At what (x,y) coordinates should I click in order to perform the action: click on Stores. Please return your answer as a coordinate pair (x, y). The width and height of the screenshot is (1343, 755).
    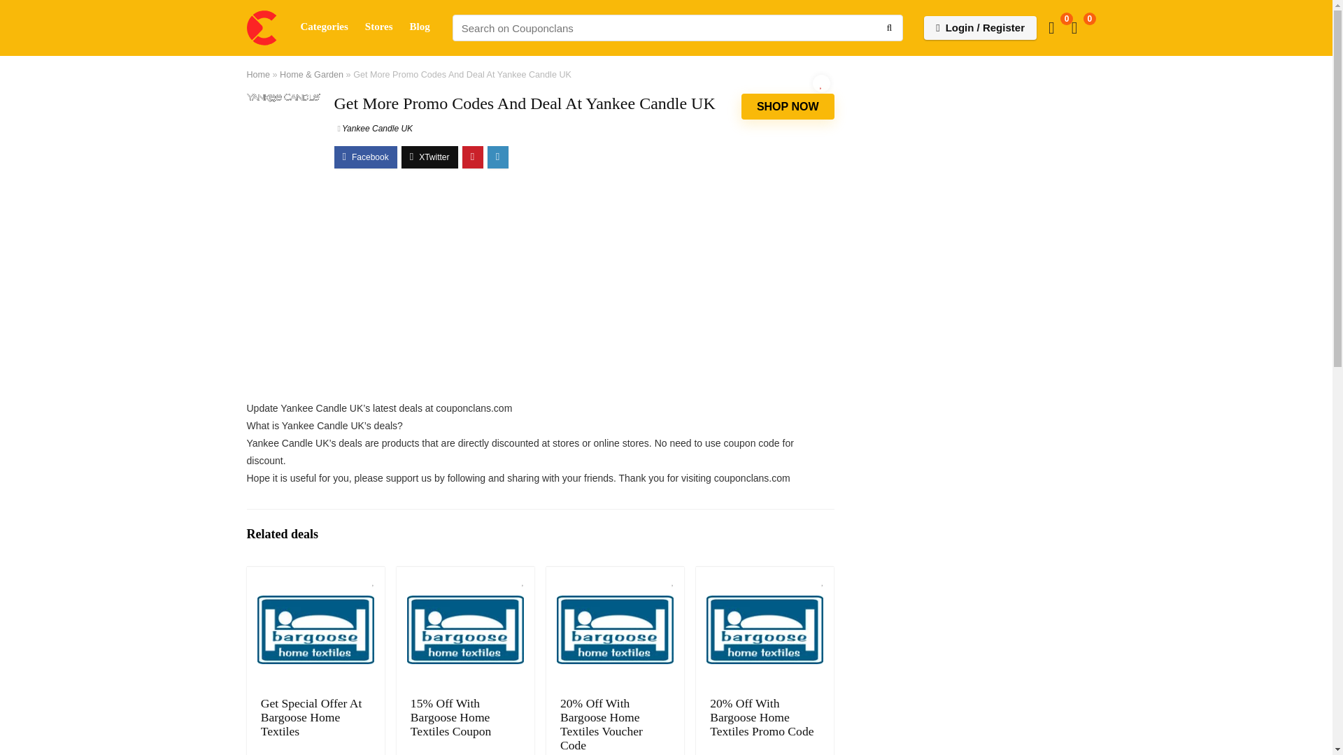
    Looking at the image, I should click on (379, 27).